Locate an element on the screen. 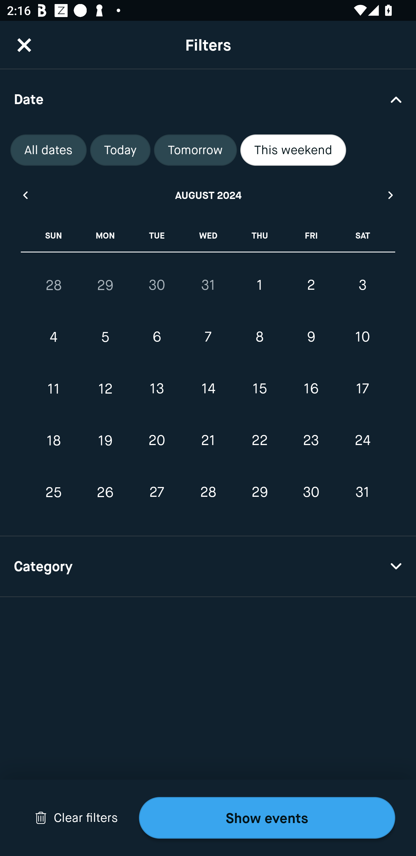 The width and height of the screenshot is (416, 856). 1 is located at coordinates (259, 285).